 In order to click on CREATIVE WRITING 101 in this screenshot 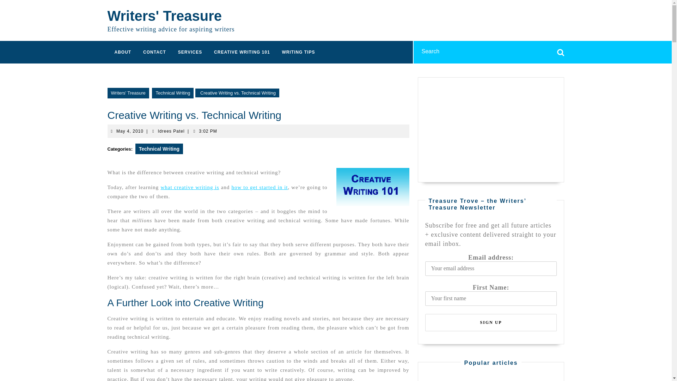, I will do `click(171, 131)`.